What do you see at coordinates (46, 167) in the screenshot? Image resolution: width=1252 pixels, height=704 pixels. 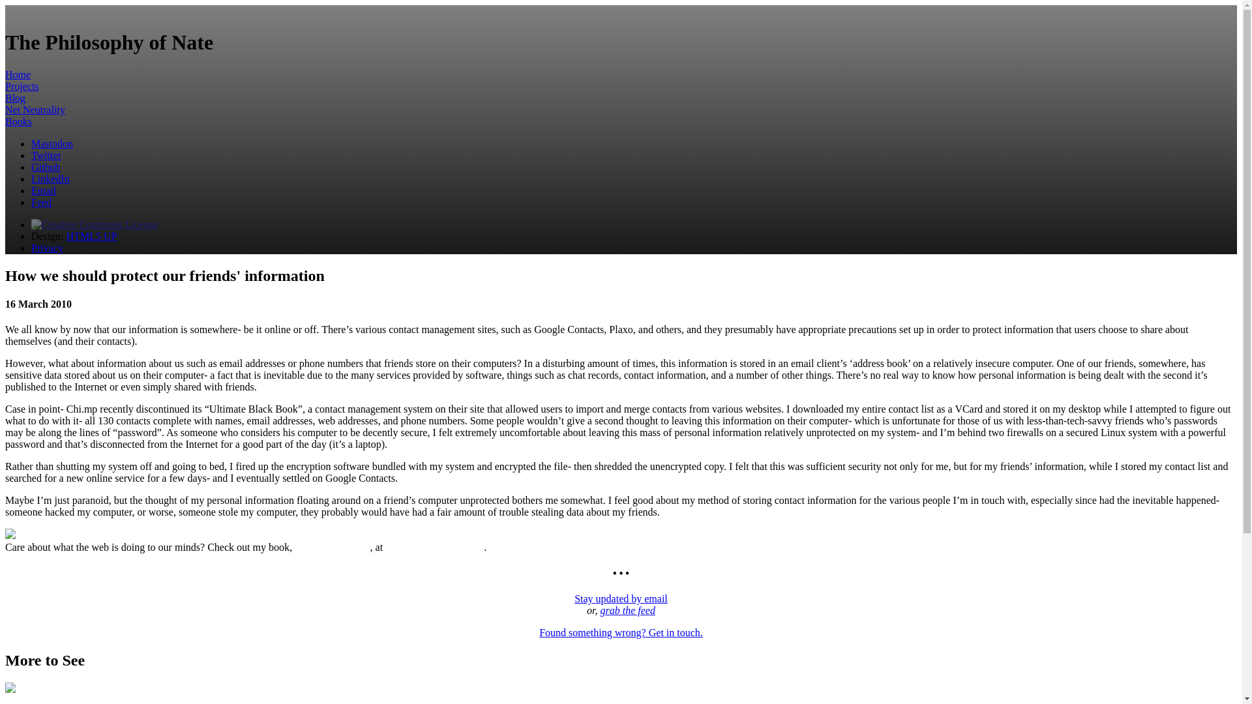 I see `Github` at bounding box center [46, 167].